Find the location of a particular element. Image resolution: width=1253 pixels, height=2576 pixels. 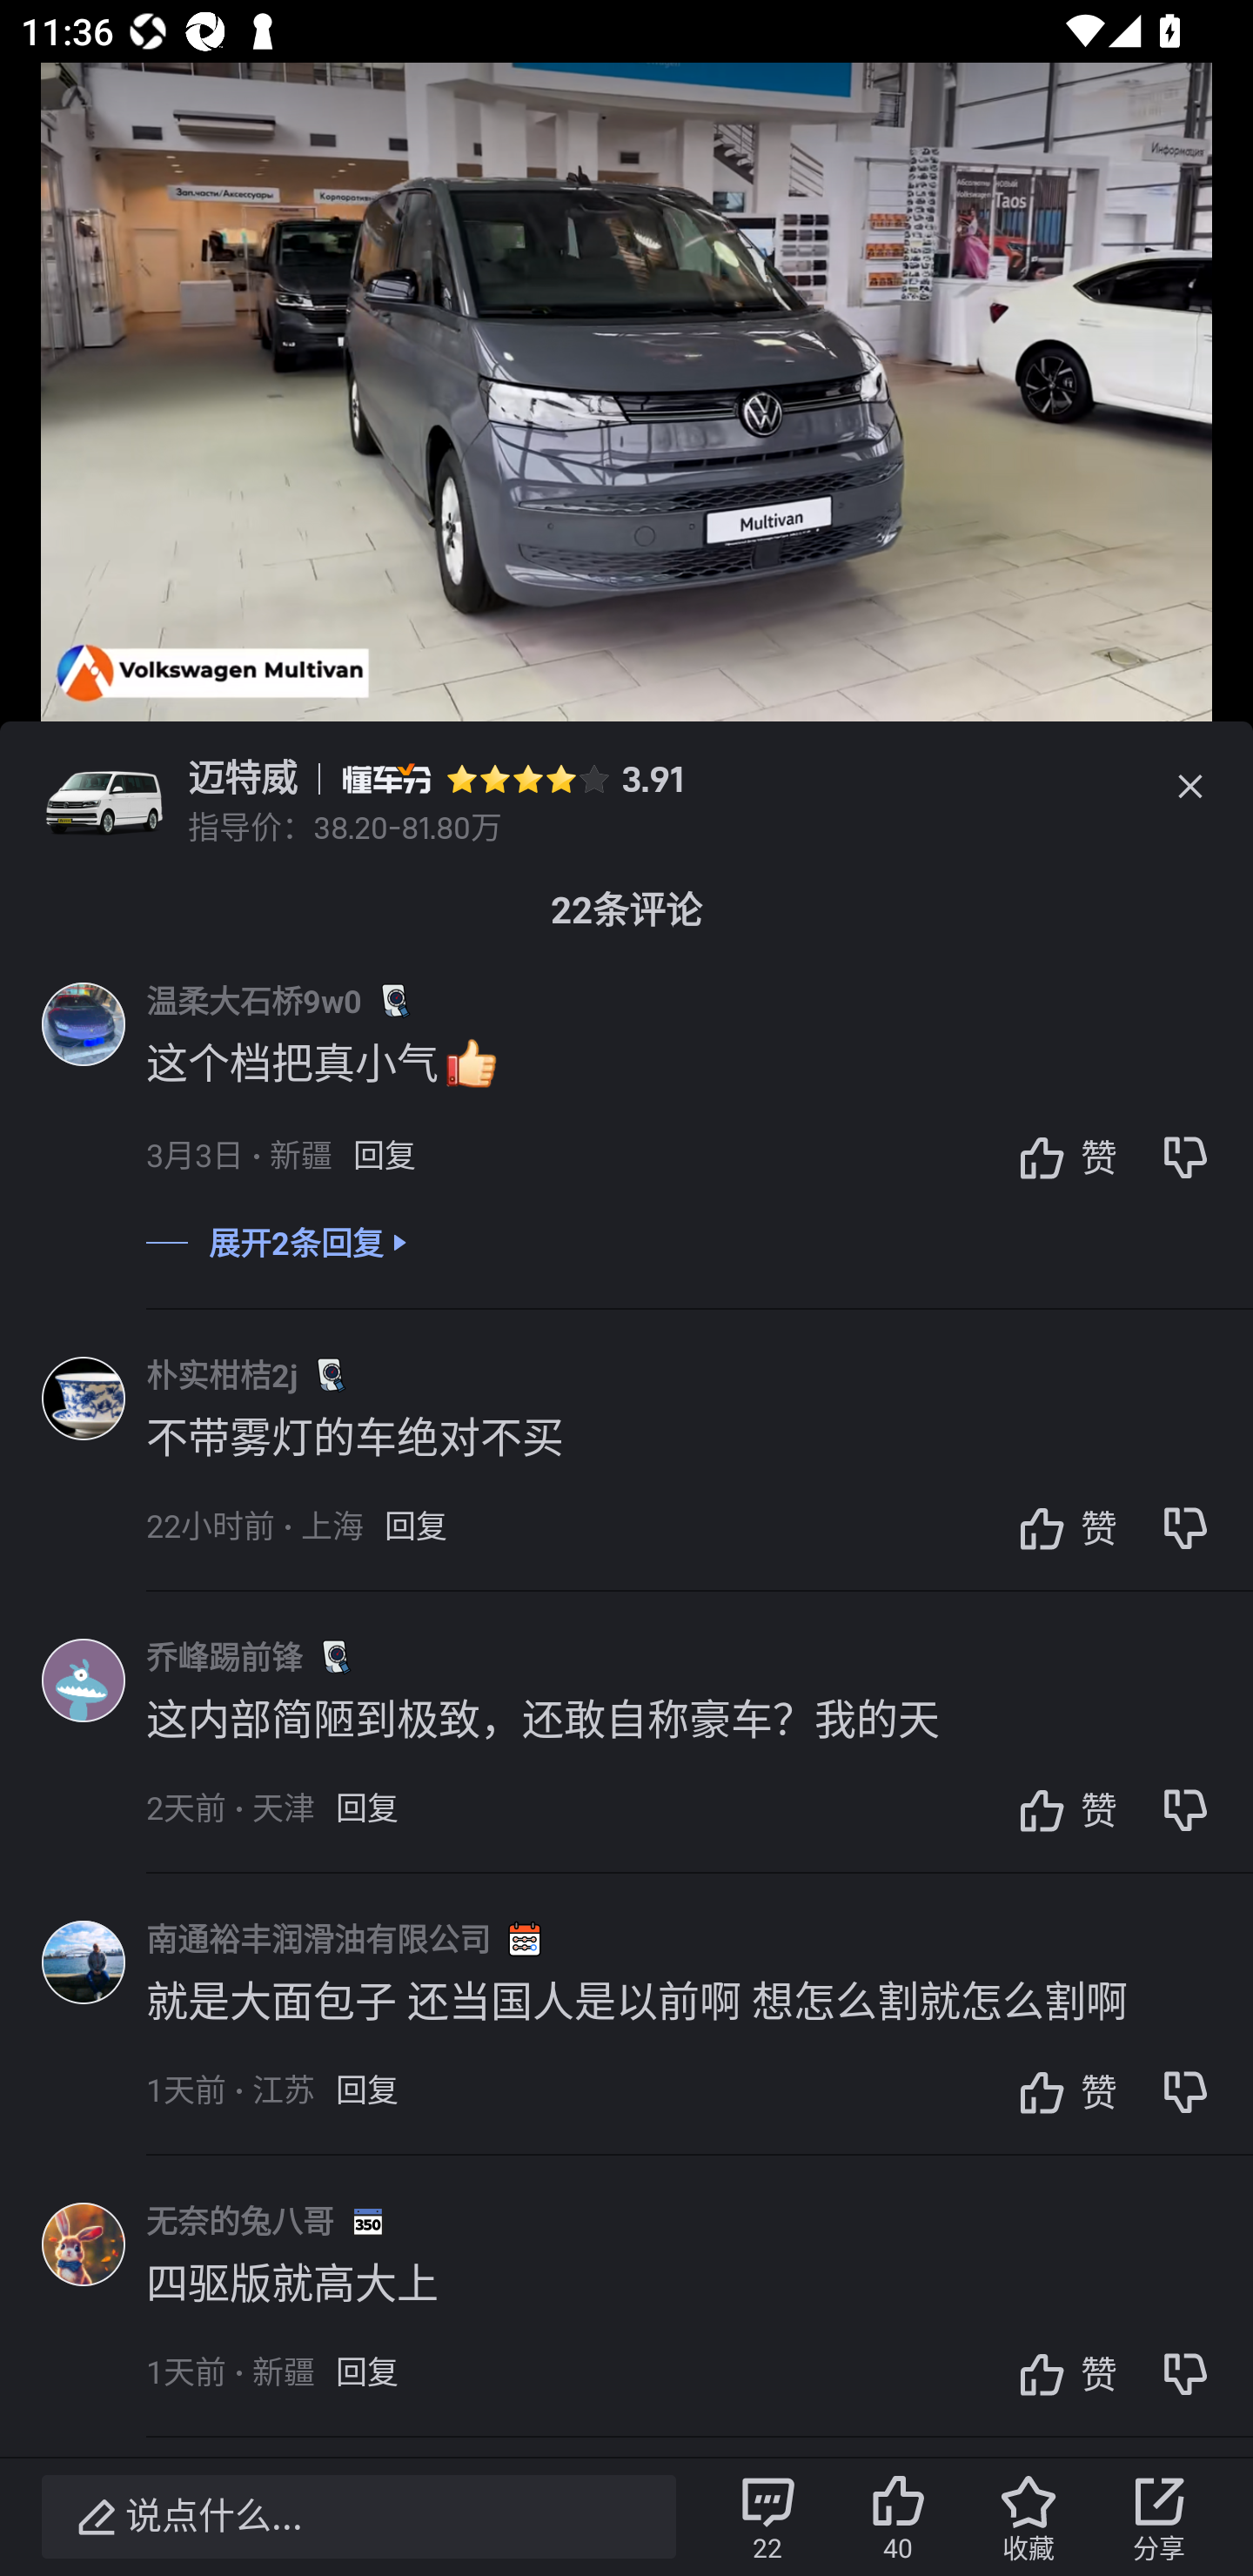

乔峰踢前锋 is located at coordinates (224, 1655).